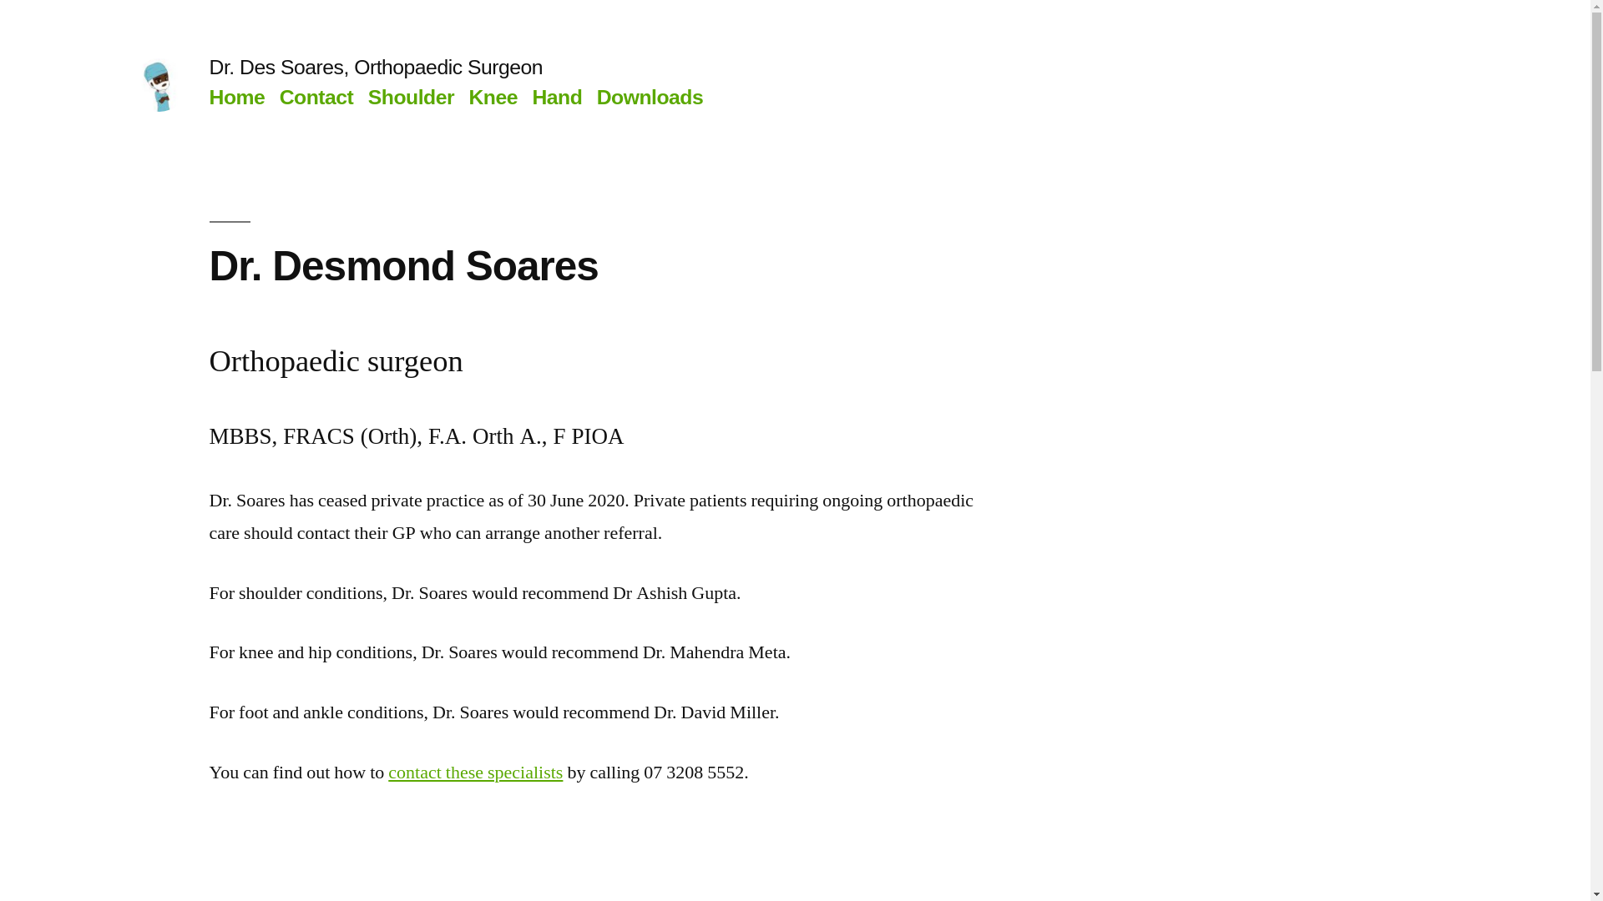 The width and height of the screenshot is (1603, 901). I want to click on Hand, so click(557, 97).